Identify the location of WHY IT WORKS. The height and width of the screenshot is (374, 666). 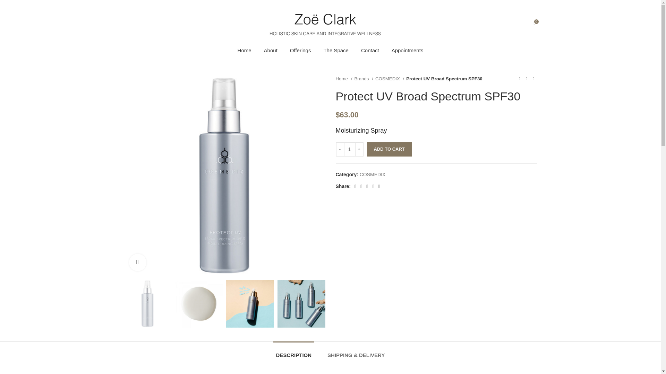
(149, 373).